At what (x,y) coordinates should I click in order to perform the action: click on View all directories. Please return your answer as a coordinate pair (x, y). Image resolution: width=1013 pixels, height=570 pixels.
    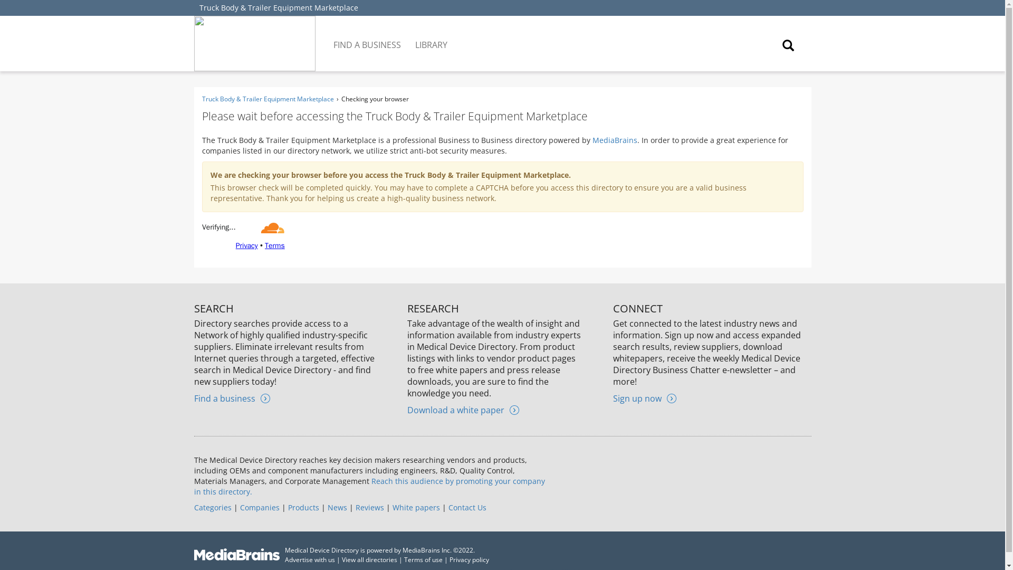
    Looking at the image, I should click on (369, 559).